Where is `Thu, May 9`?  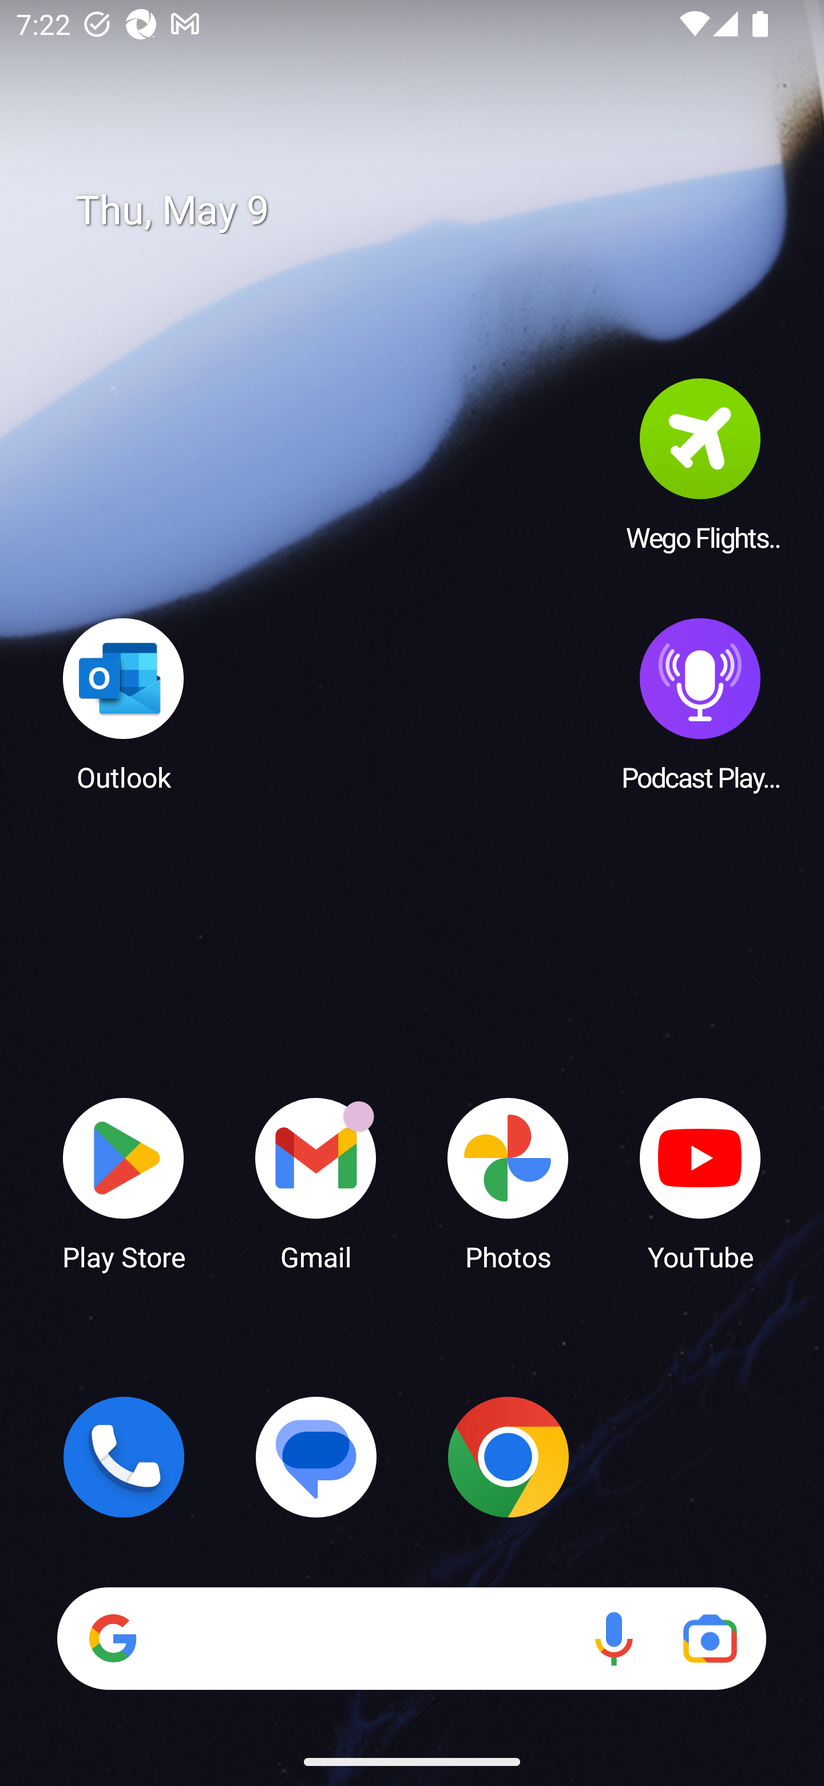 Thu, May 9 is located at coordinates (428, 211).